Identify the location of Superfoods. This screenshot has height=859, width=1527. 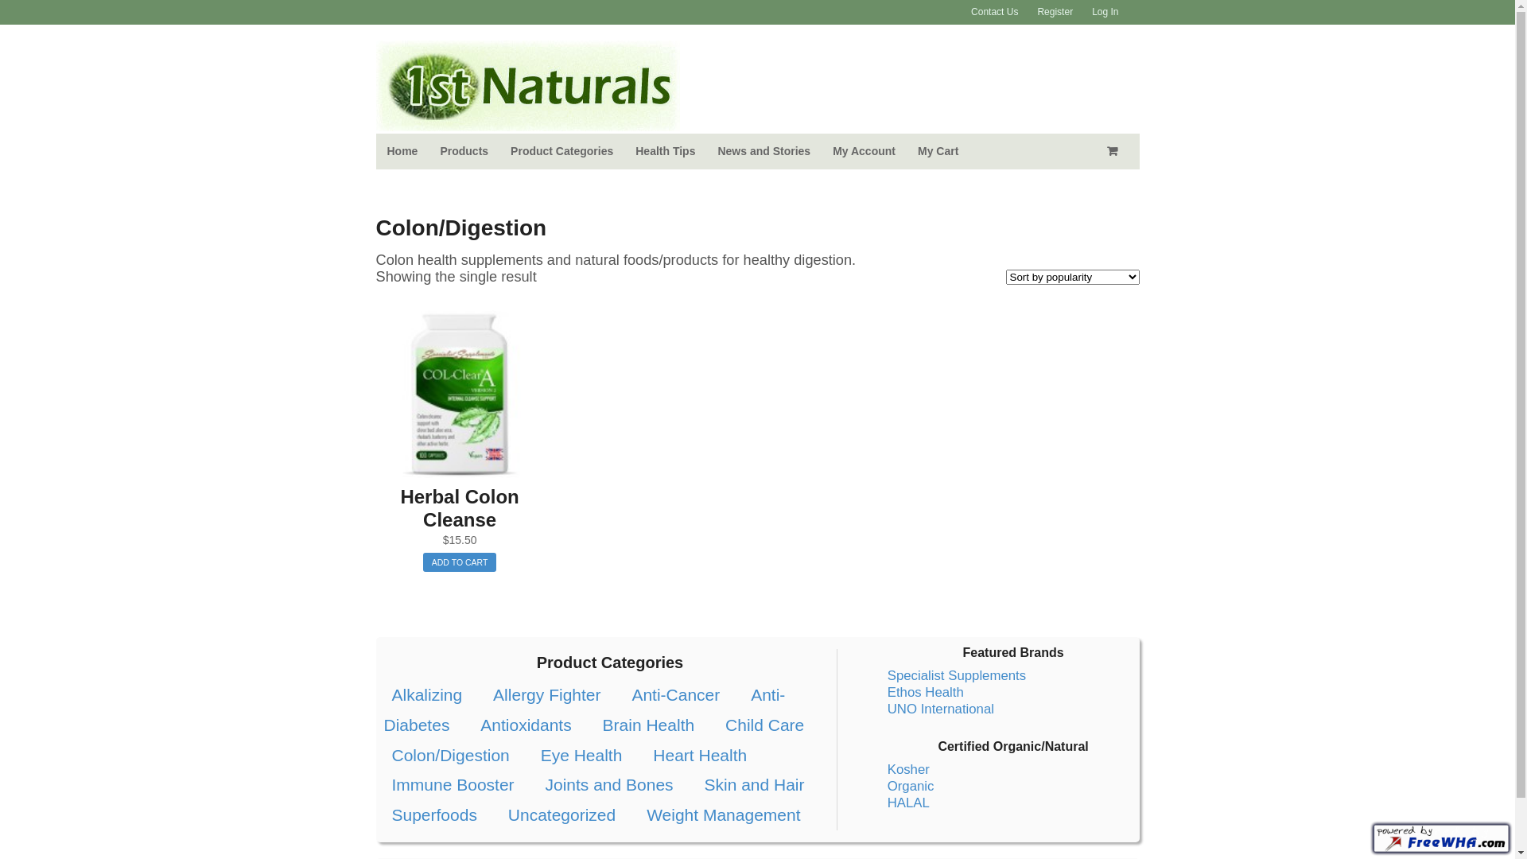
(433, 814).